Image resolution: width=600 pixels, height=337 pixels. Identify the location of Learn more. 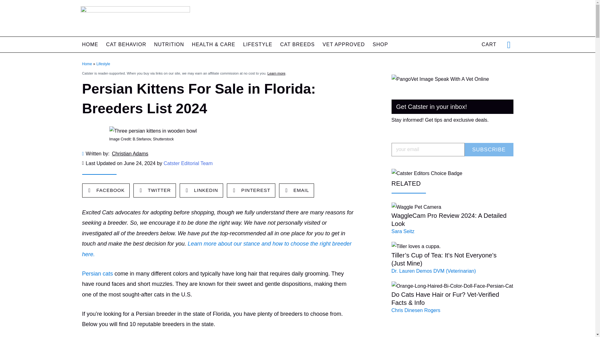
(276, 73).